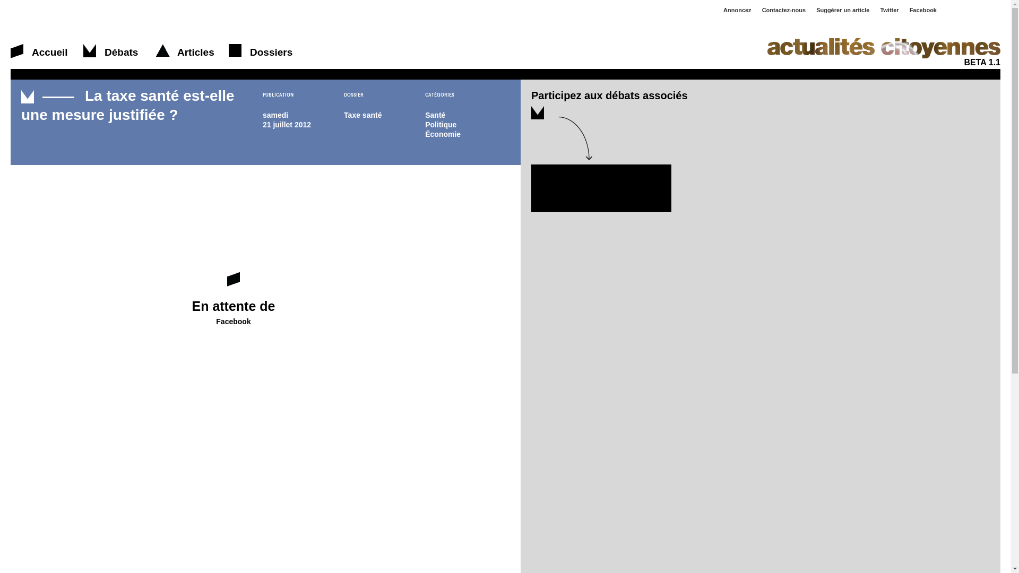 This screenshot has height=573, width=1019. Describe the element at coordinates (923, 10) in the screenshot. I see `Facebook` at that location.